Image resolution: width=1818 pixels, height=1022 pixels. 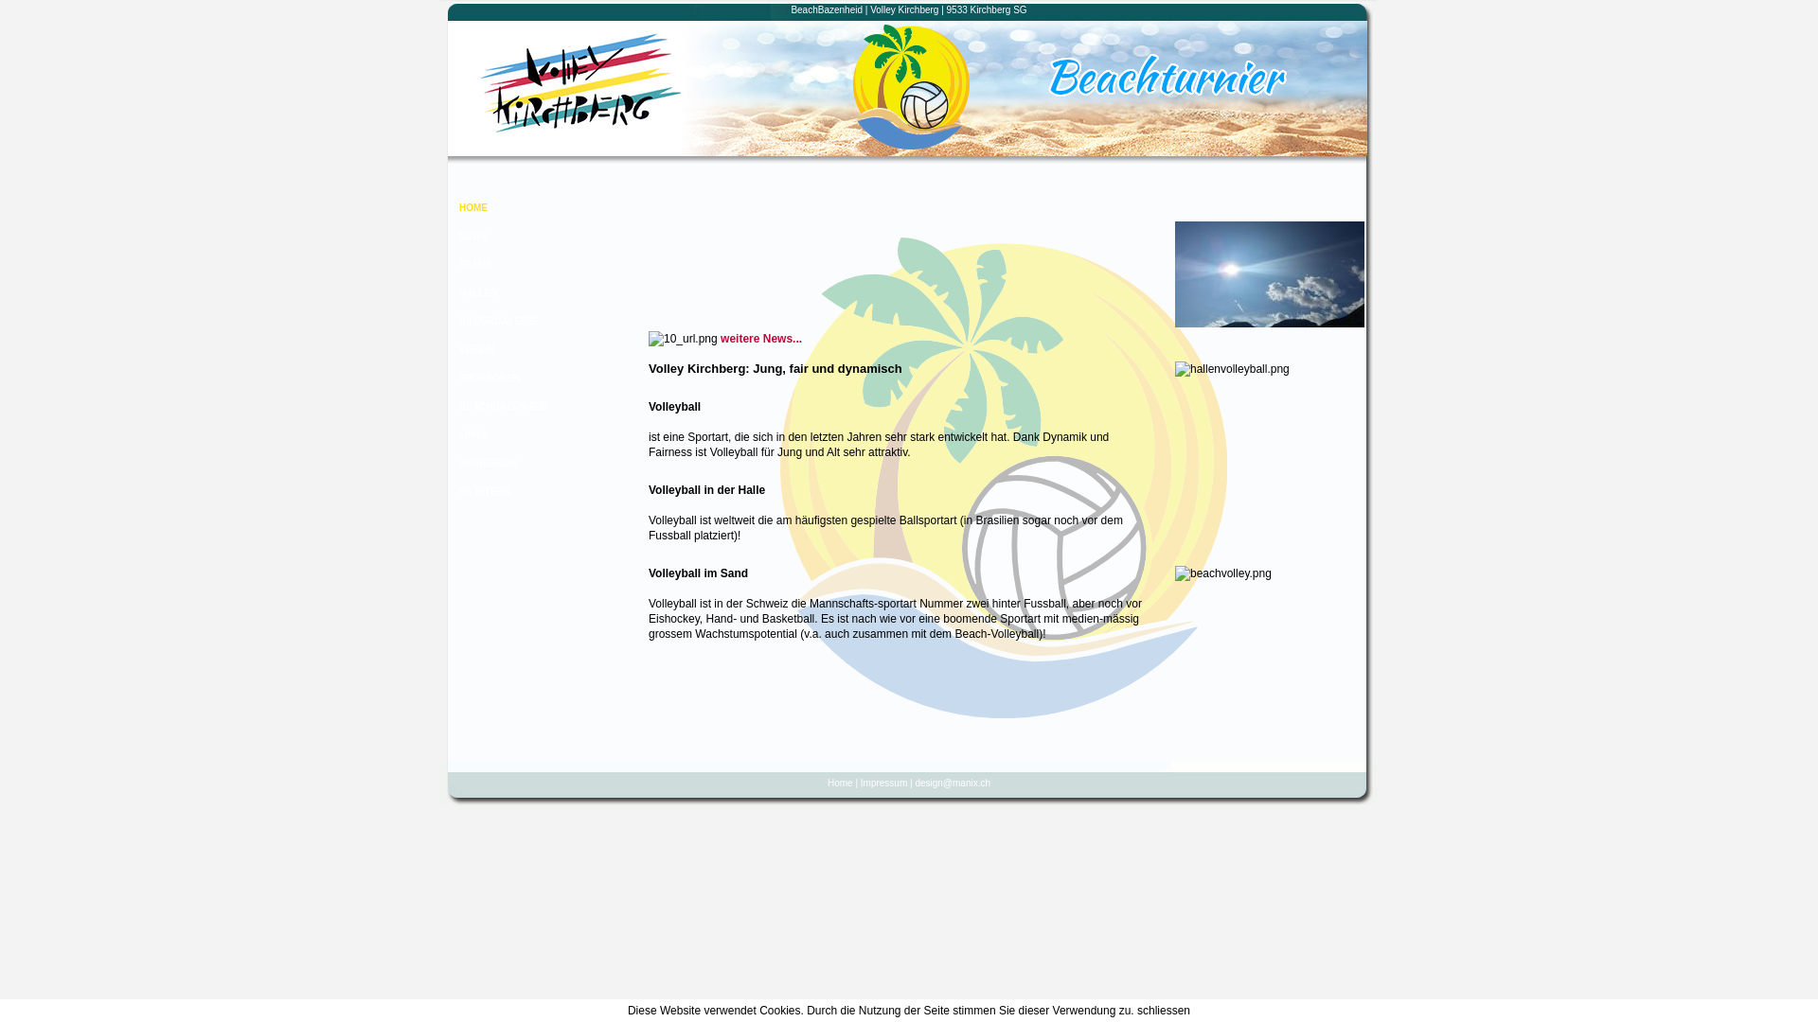 What do you see at coordinates (884, 783) in the screenshot?
I see `Impressum` at bounding box center [884, 783].